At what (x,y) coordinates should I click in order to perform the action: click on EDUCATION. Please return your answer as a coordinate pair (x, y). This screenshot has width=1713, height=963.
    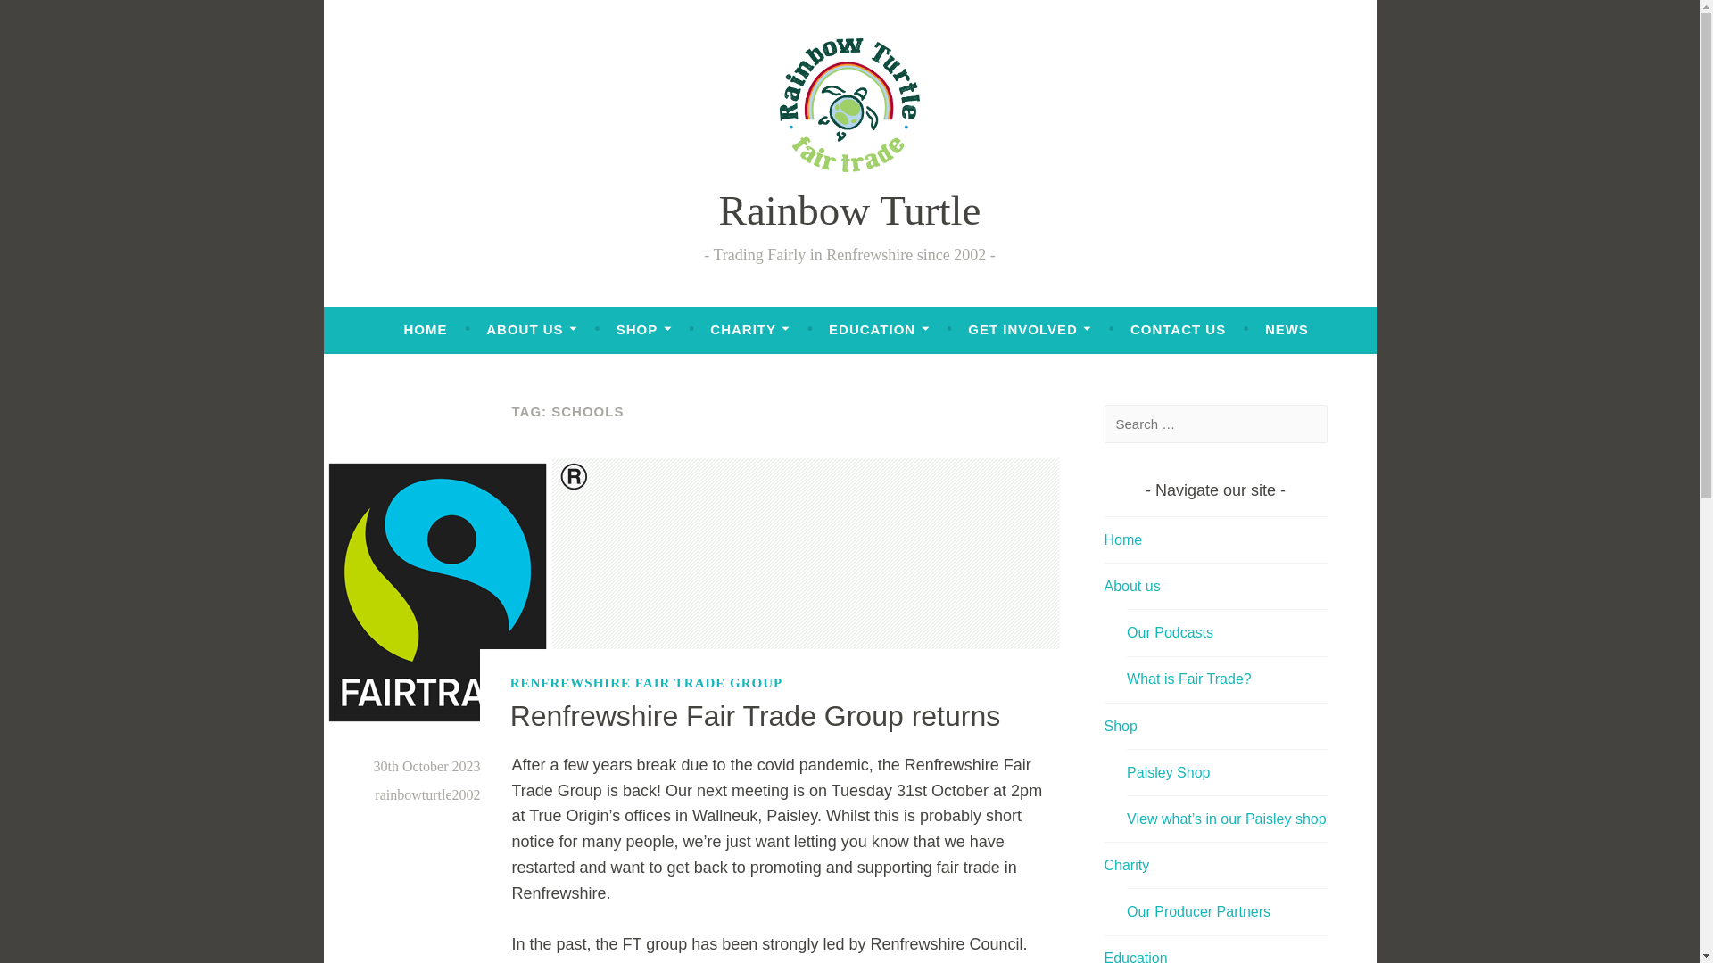
    Looking at the image, I should click on (878, 330).